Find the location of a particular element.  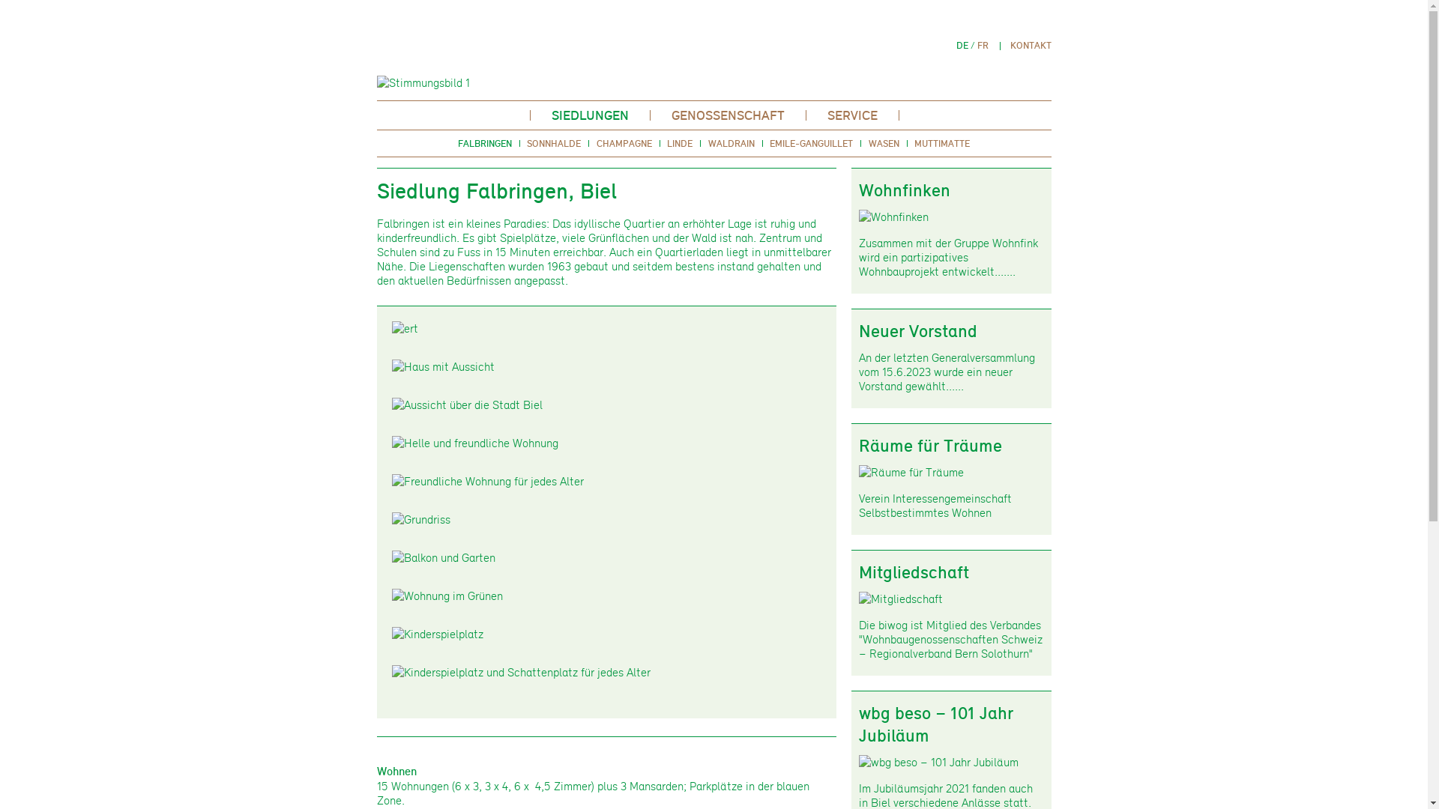

BIWOG is located at coordinates (427, 39).